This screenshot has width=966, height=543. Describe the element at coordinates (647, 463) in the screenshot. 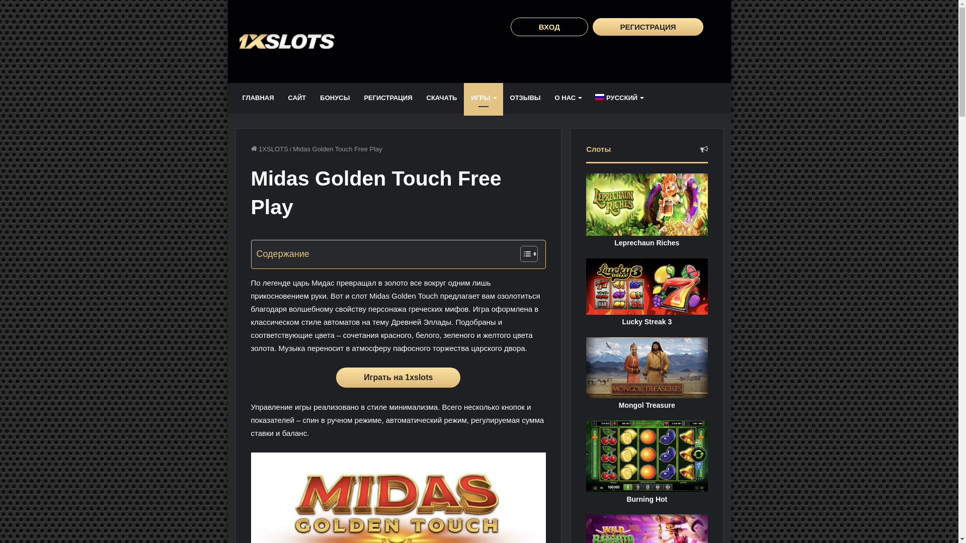

I see `Burning Hot` at that location.